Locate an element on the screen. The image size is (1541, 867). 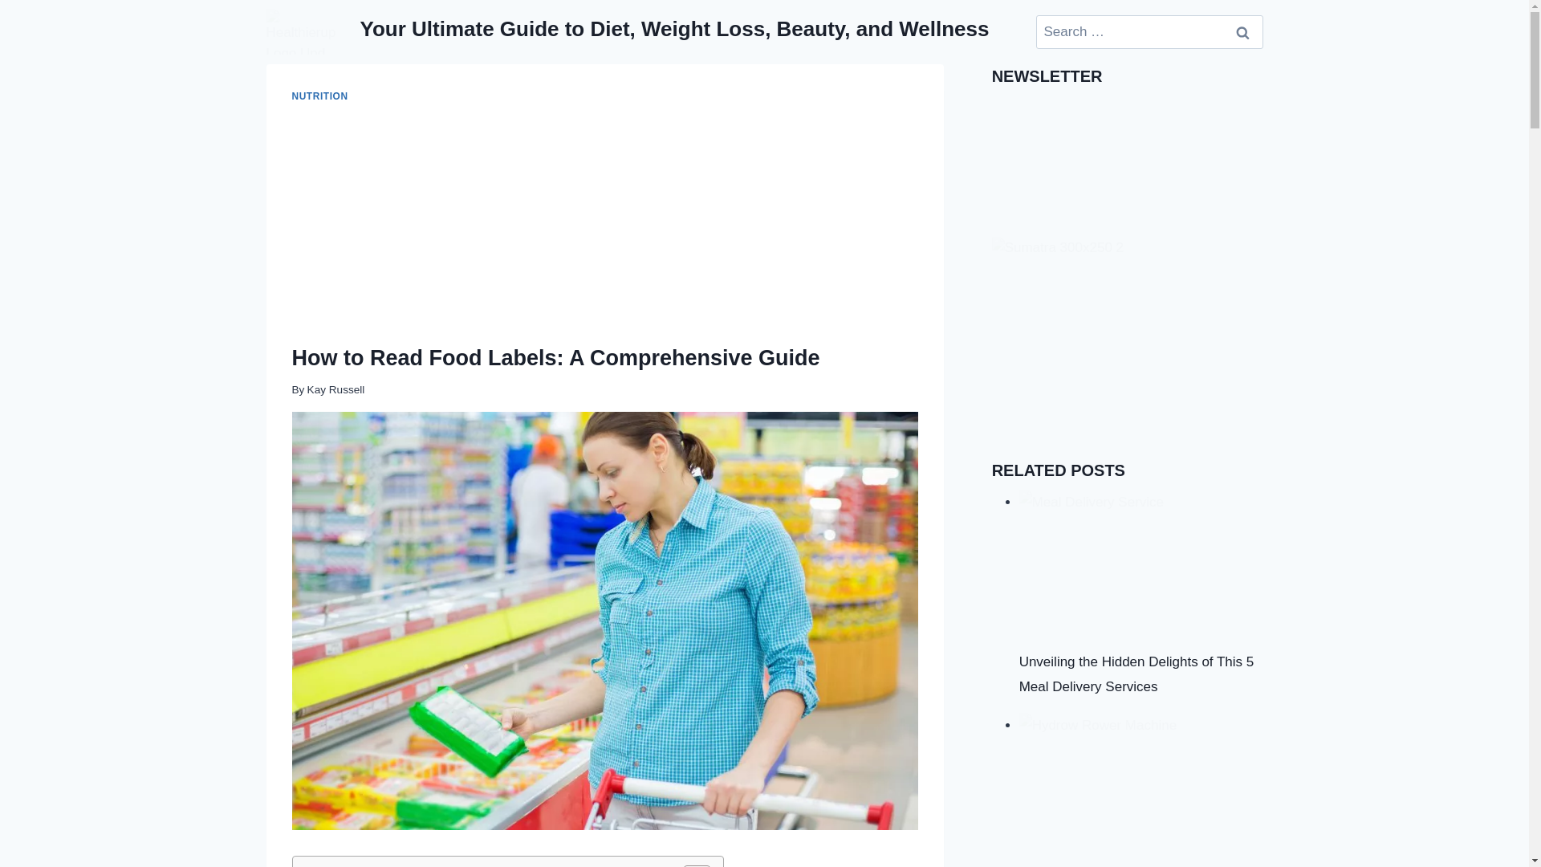
Search is located at coordinates (1243, 32).